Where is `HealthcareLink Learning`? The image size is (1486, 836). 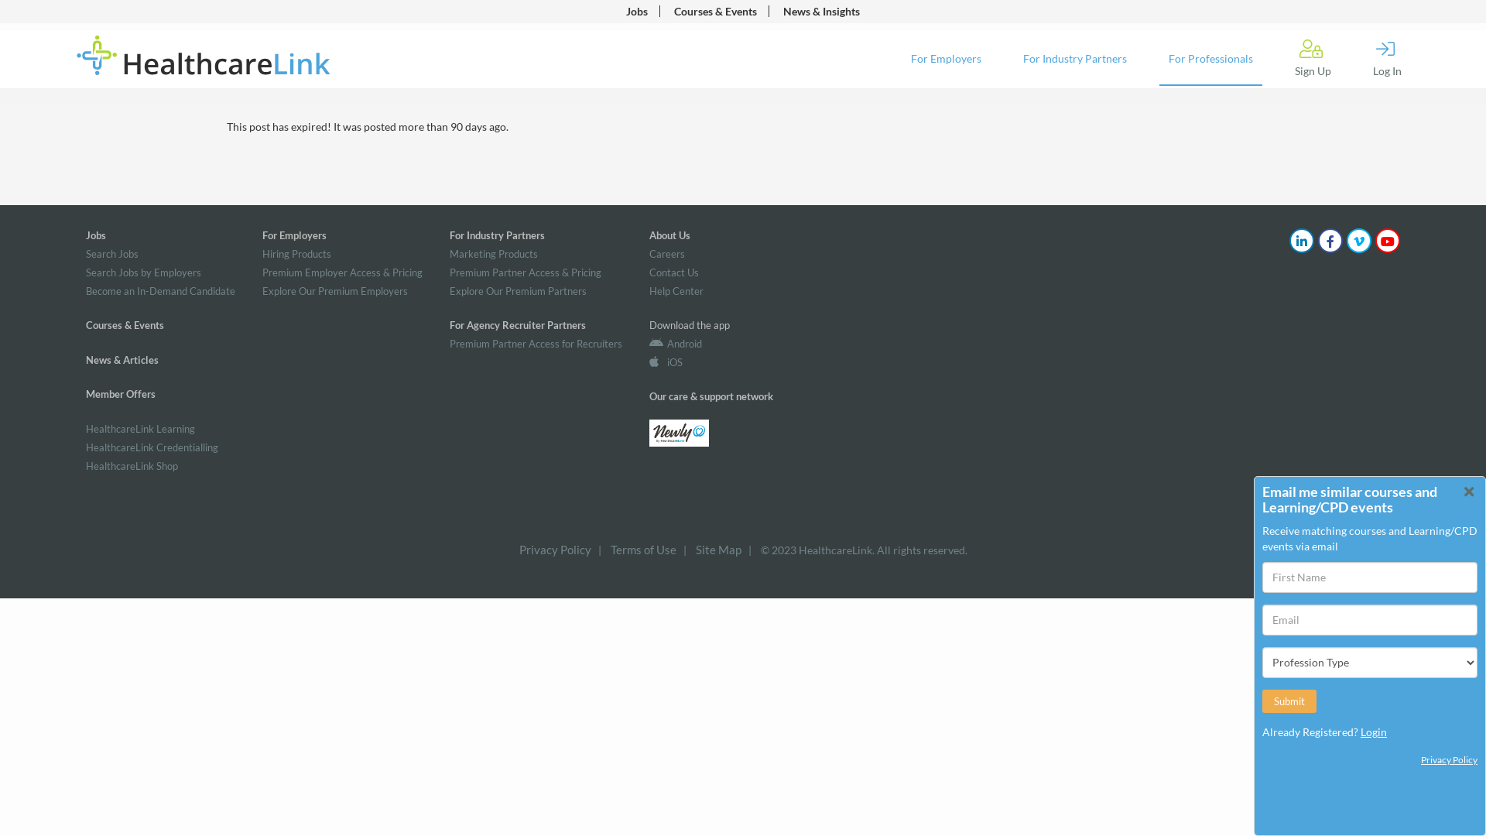
HealthcareLink Learning is located at coordinates (141, 429).